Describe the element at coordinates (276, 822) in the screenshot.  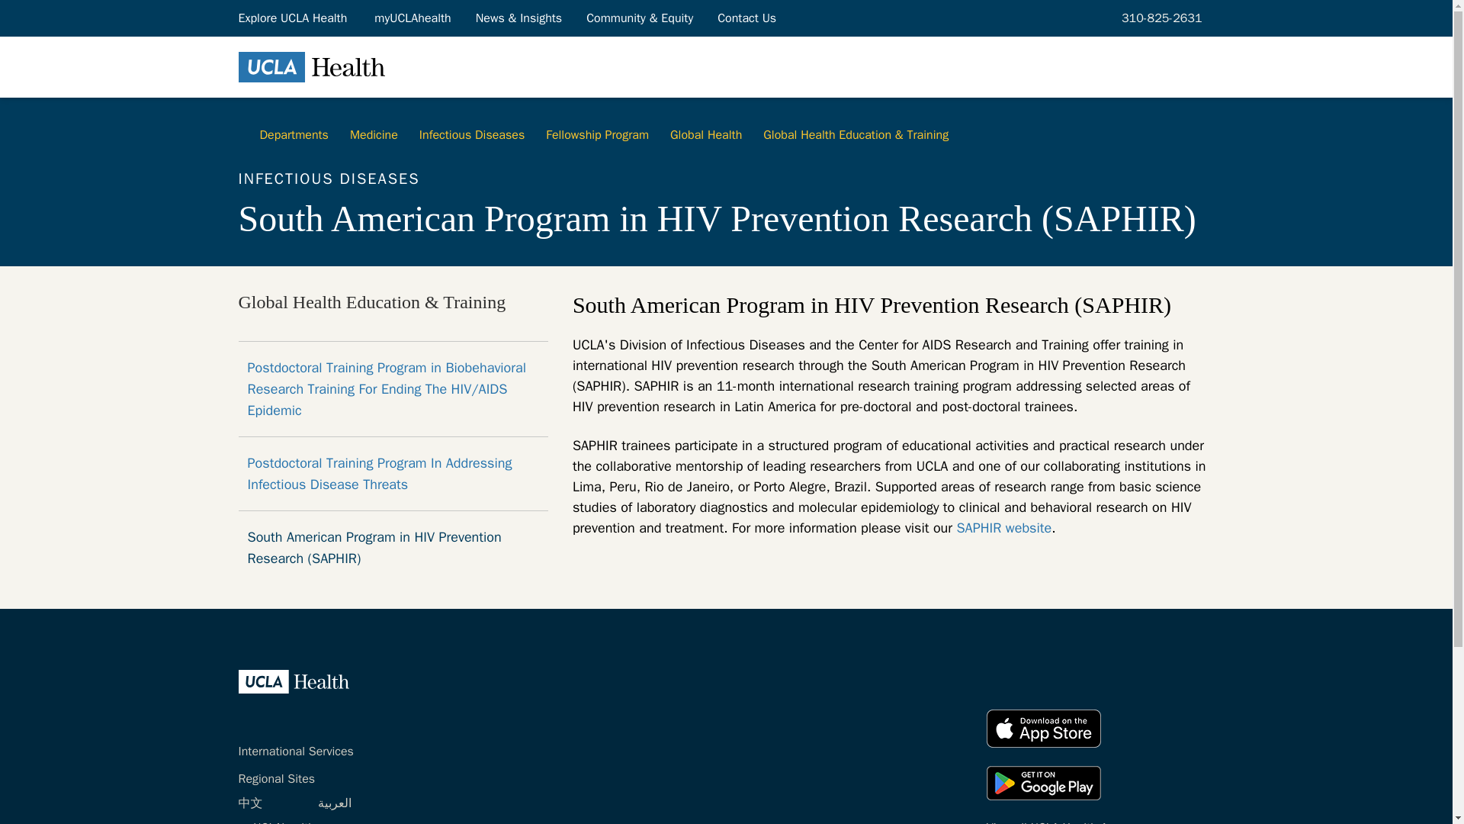
I see `myUCLAhealth Login.` at that location.